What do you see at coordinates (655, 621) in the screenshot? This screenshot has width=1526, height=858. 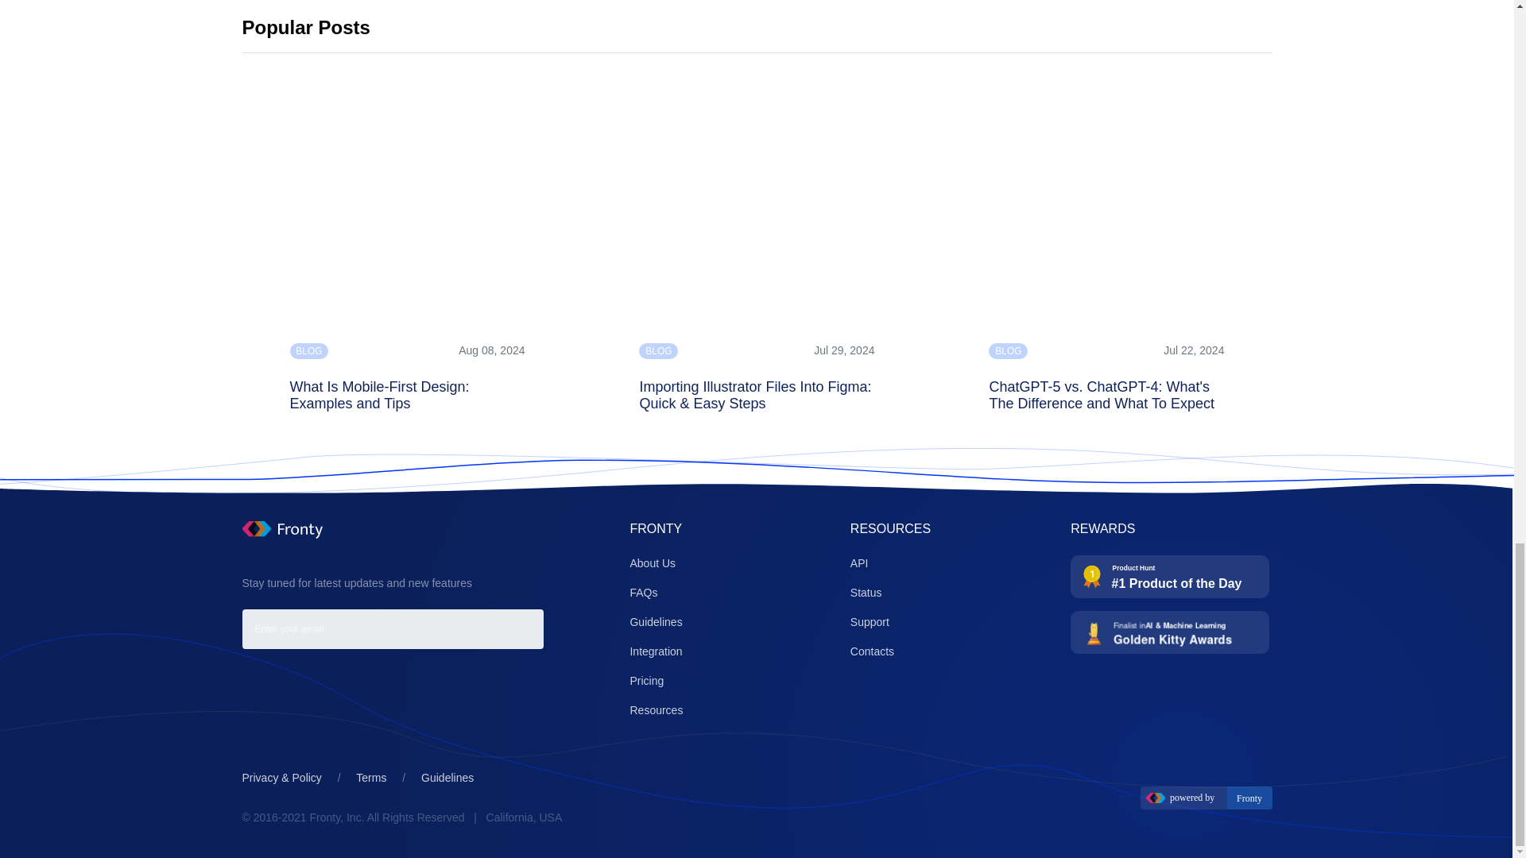 I see `Guidelines` at bounding box center [655, 621].